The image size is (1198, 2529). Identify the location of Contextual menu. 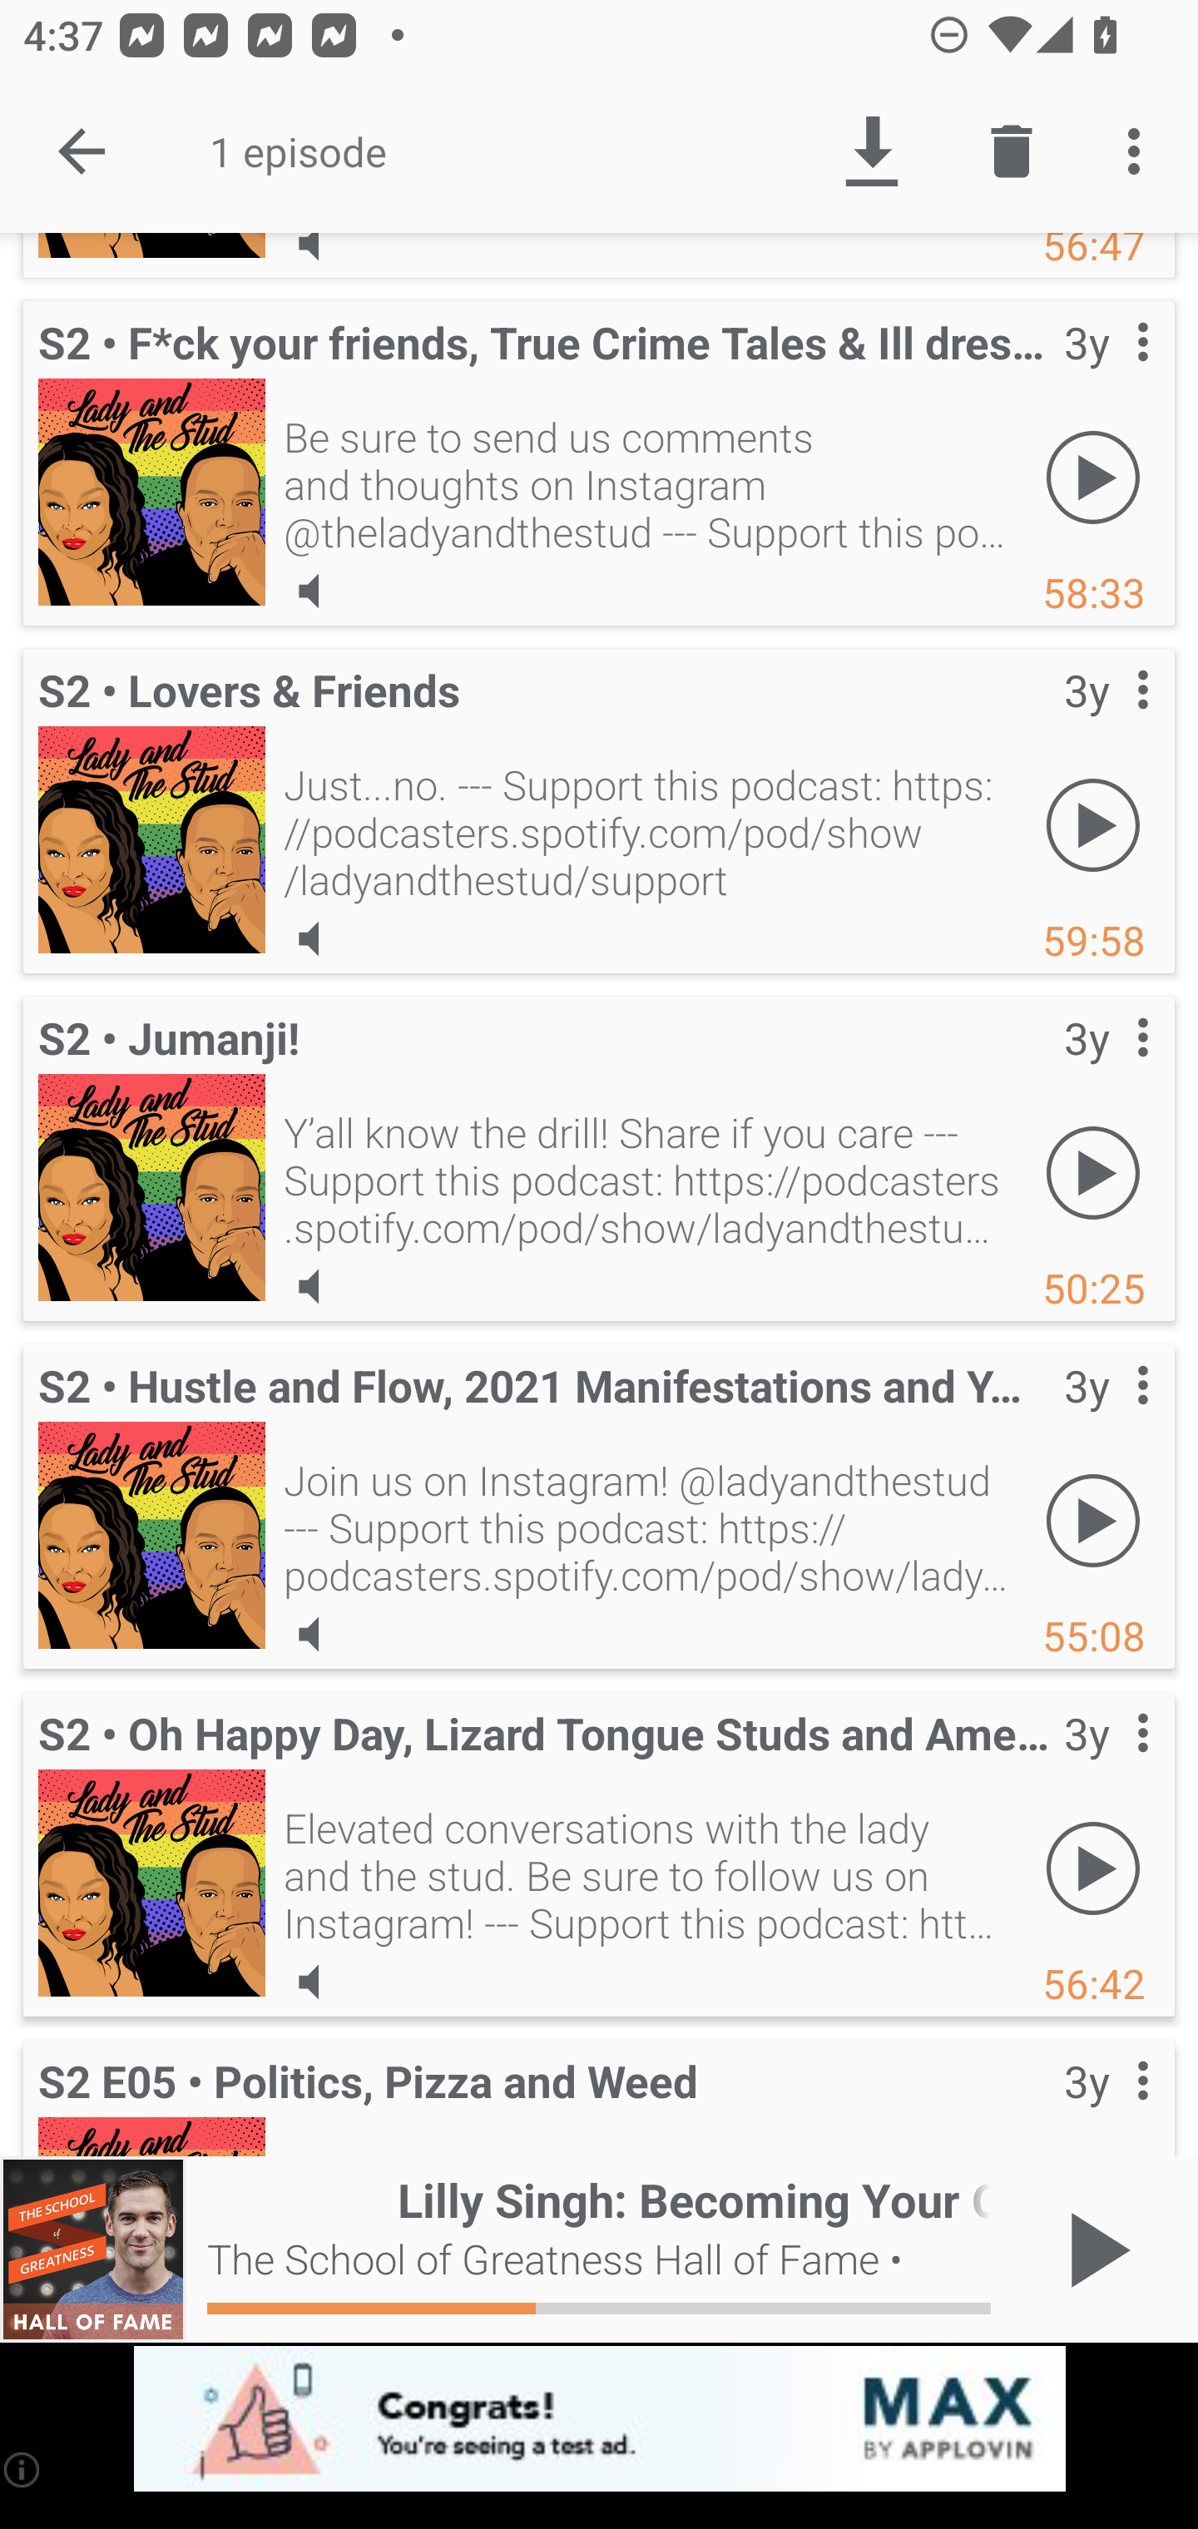
(1106, 723).